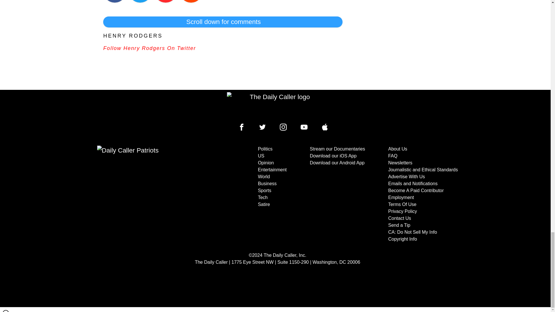 The image size is (555, 312). I want to click on To home page, so click(277, 105).